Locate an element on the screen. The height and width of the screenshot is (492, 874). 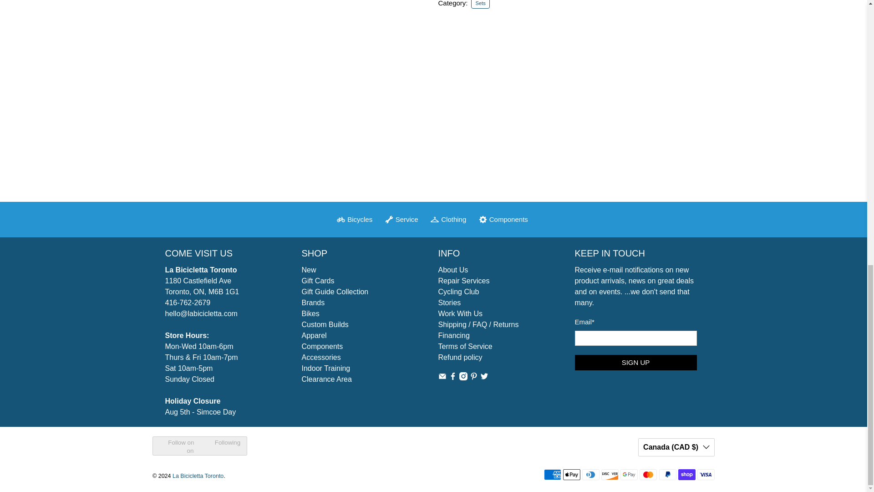
Apple Pay is located at coordinates (571, 475).